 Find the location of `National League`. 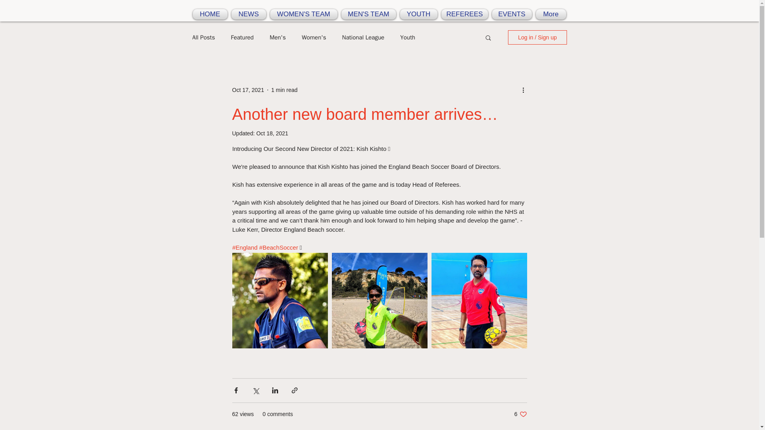

National League is located at coordinates (242, 37).